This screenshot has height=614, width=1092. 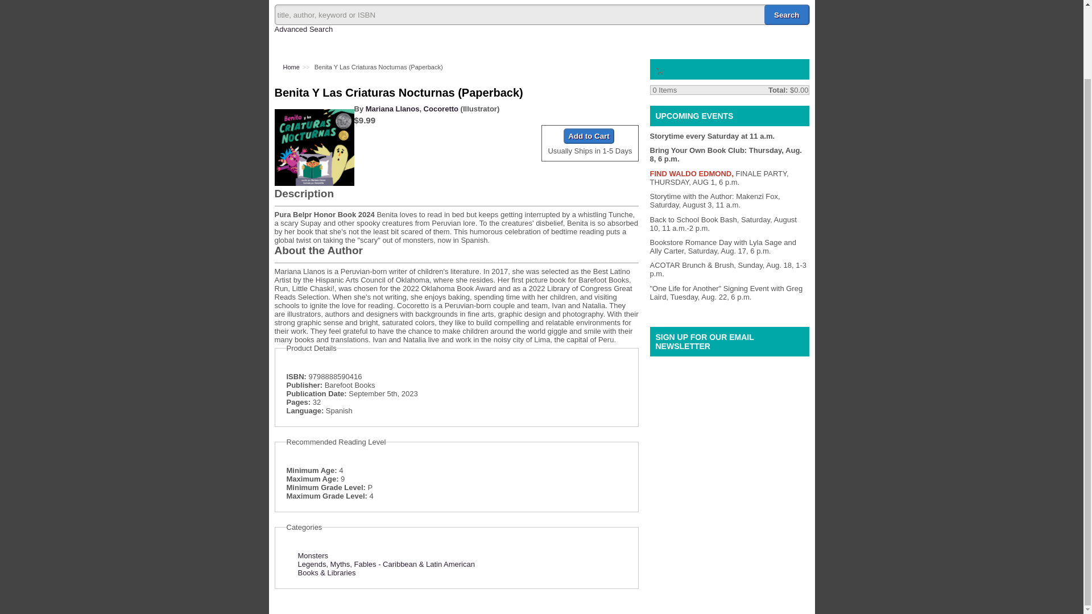 What do you see at coordinates (303, 30) in the screenshot?
I see `Advanced Search` at bounding box center [303, 30].